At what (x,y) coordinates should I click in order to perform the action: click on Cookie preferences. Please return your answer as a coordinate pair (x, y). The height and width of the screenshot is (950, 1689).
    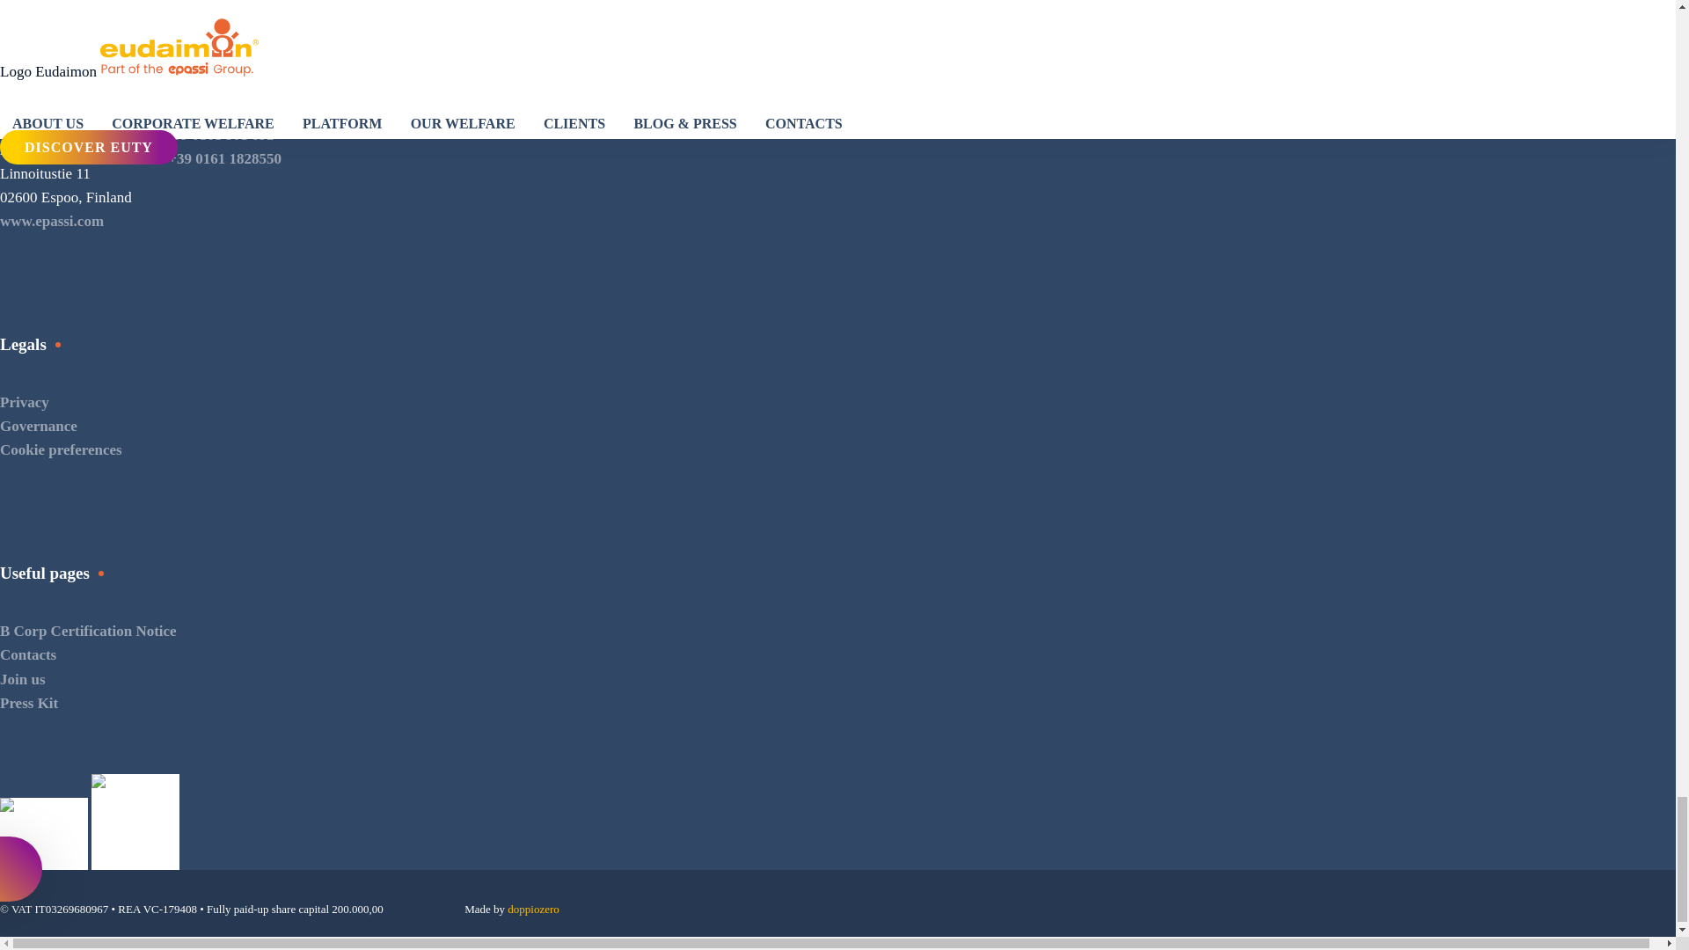
    Looking at the image, I should click on (61, 449).